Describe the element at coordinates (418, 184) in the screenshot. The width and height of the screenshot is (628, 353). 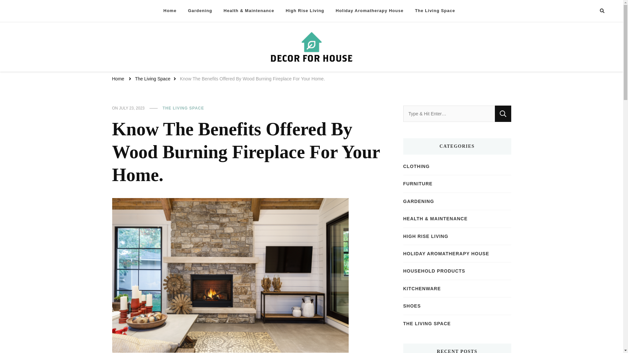
I see `FURNITURE` at that location.